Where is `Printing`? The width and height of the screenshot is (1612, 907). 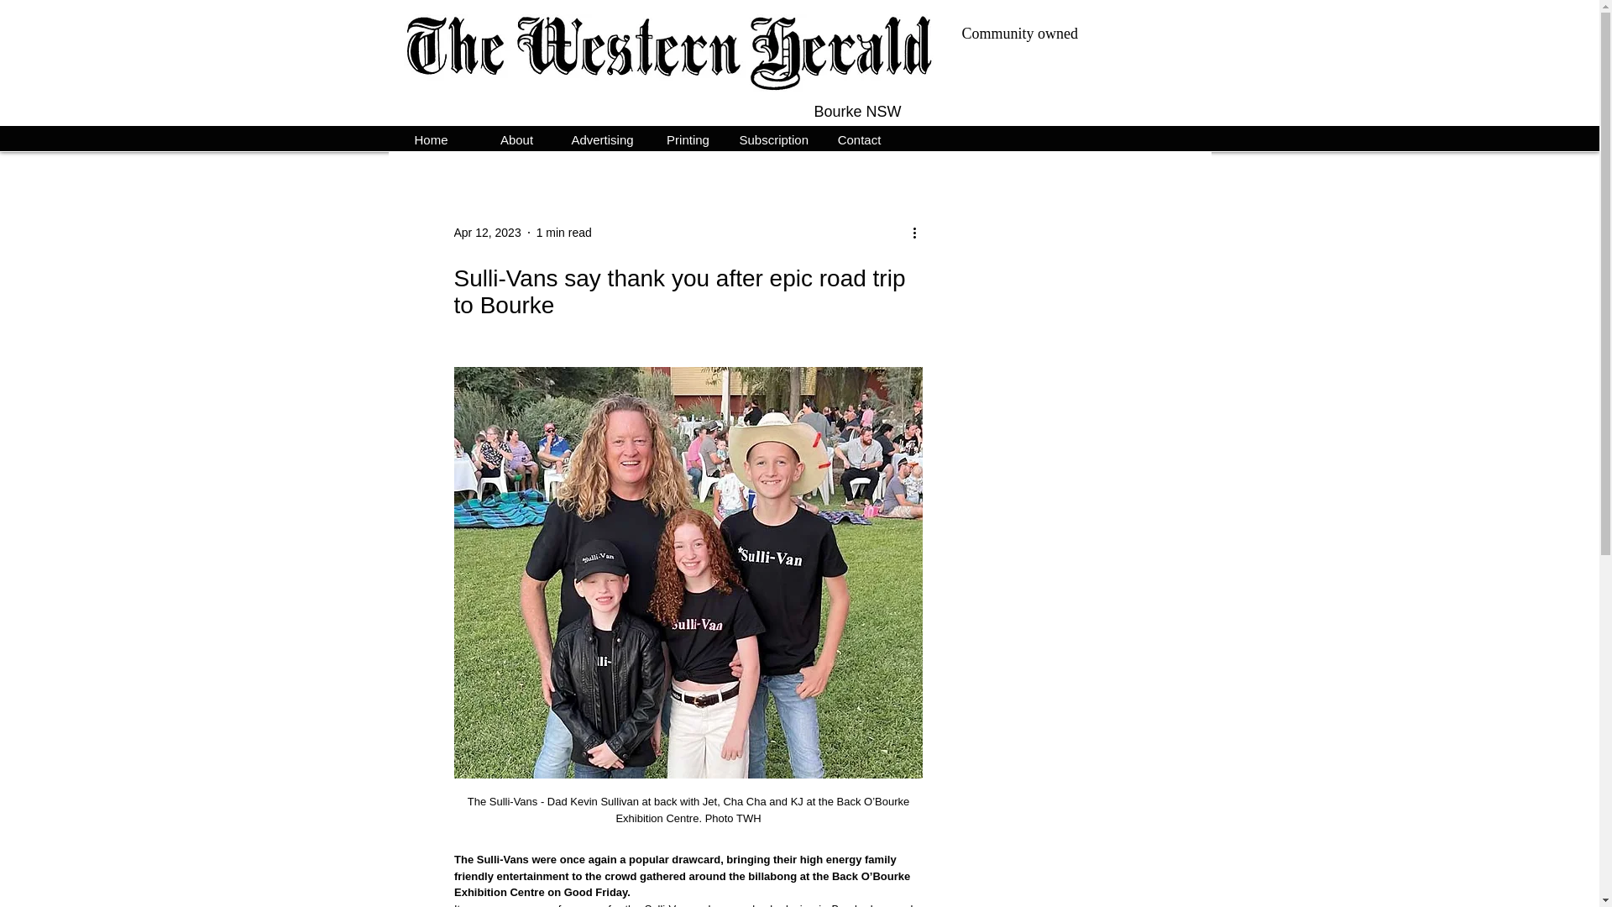
Printing is located at coordinates (687, 138).